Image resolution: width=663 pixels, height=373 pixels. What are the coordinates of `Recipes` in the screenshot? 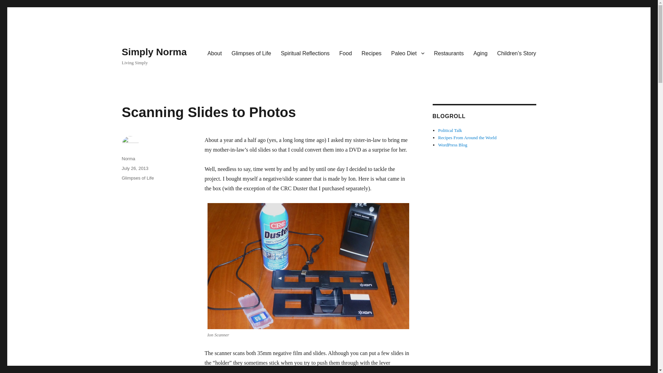 It's located at (372, 53).